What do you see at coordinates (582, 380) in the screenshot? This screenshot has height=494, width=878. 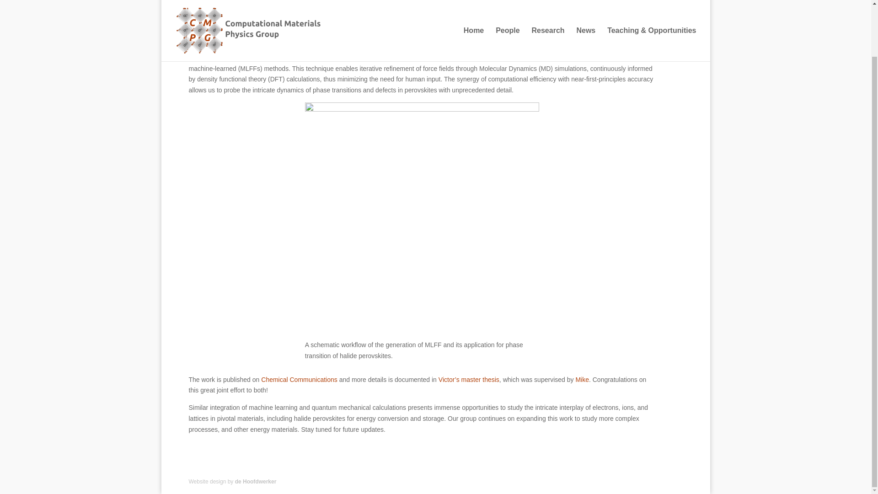 I see `Mike` at bounding box center [582, 380].